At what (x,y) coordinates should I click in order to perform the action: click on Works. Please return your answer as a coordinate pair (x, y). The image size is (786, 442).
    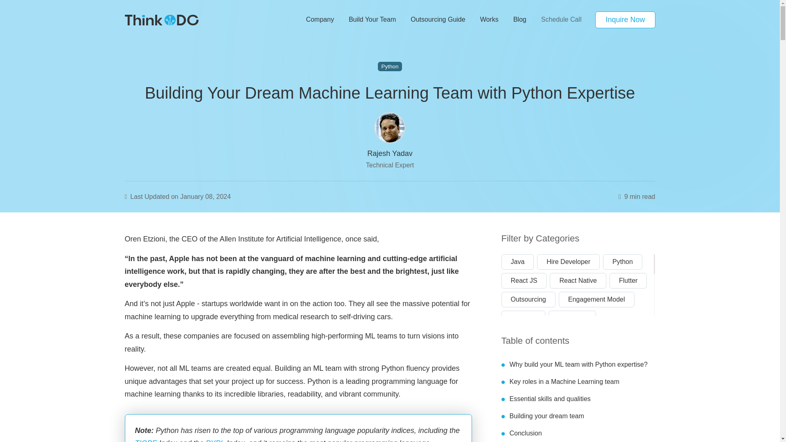
    Looking at the image, I should click on (490, 20).